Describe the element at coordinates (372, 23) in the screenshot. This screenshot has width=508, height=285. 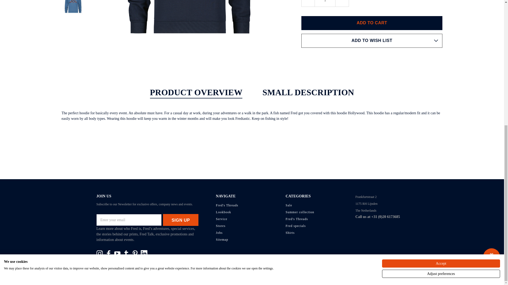
I see `Add to Cart` at that location.